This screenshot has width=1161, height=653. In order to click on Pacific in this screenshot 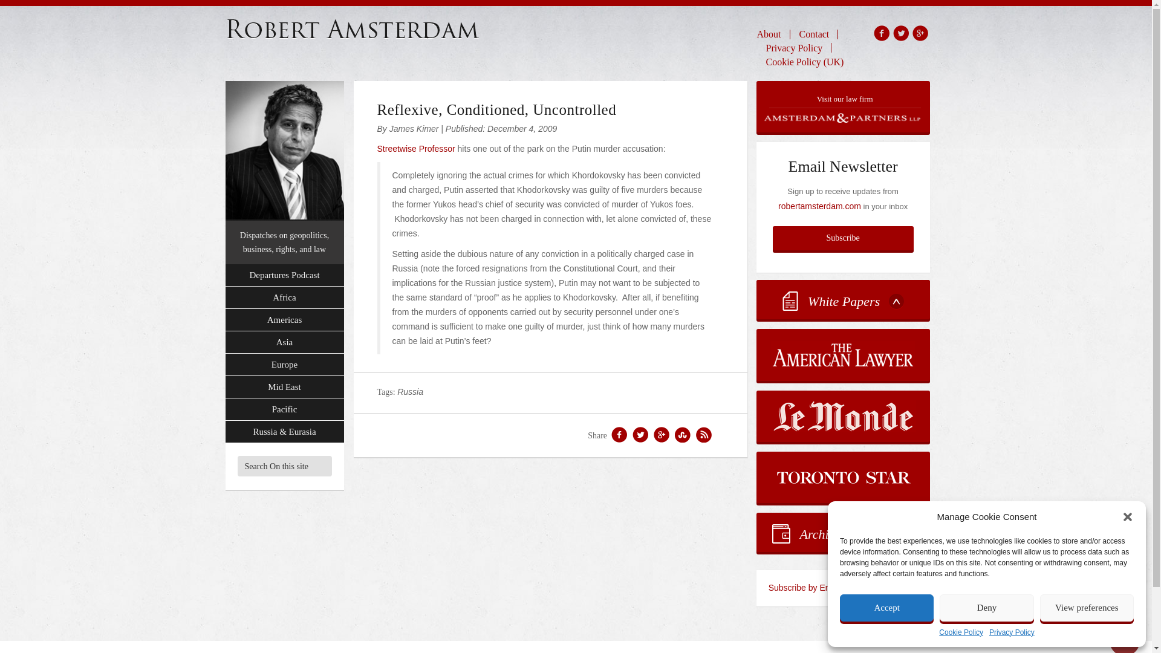, I will do `click(284, 409)`.